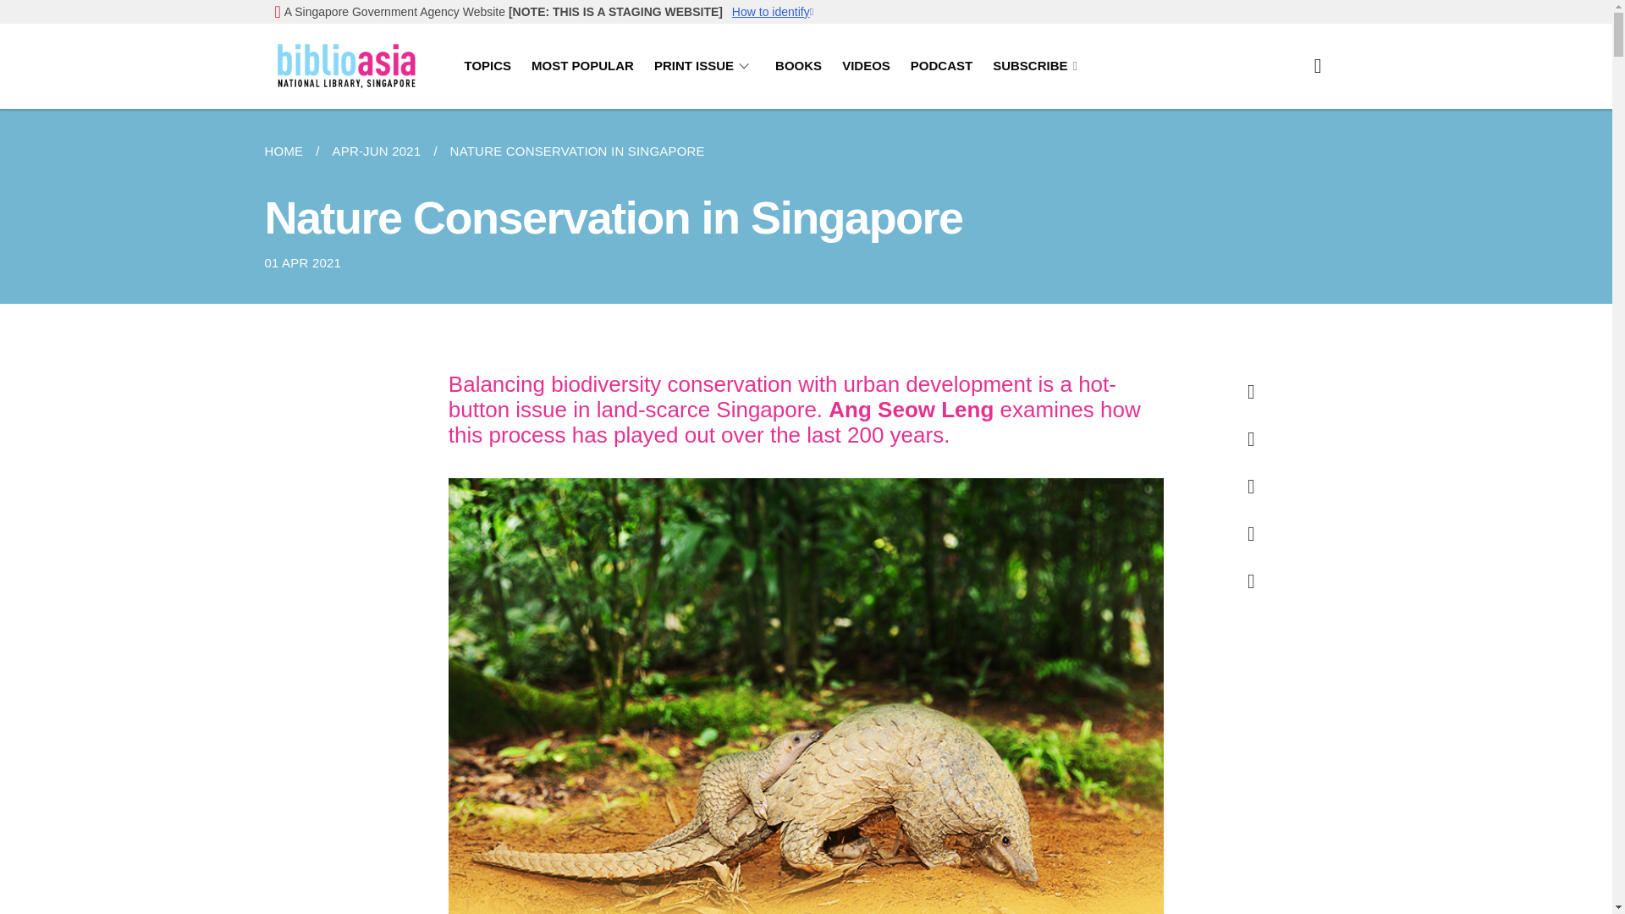 Image resolution: width=1625 pixels, height=914 pixels. What do you see at coordinates (577, 151) in the screenshot?
I see `NATURE CONSERVATION IN SINGAPORE` at bounding box center [577, 151].